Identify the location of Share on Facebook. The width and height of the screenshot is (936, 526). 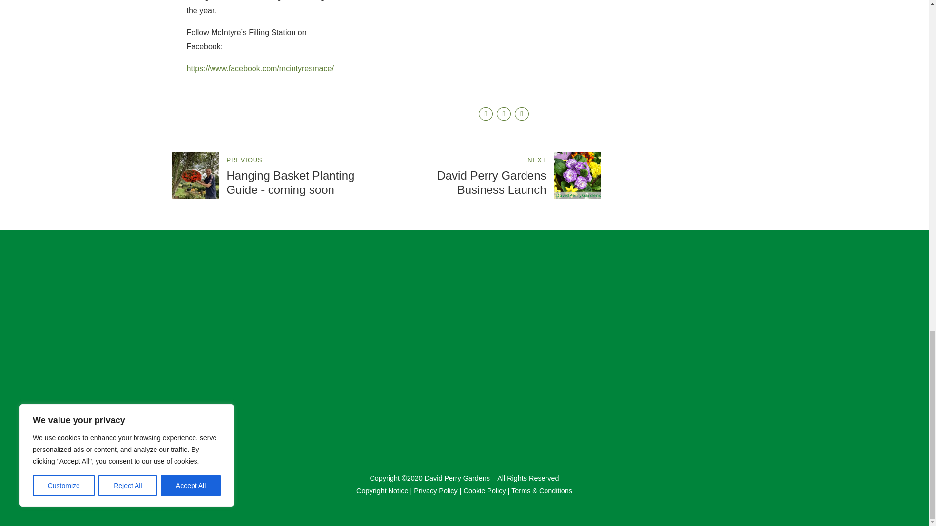
(486, 114).